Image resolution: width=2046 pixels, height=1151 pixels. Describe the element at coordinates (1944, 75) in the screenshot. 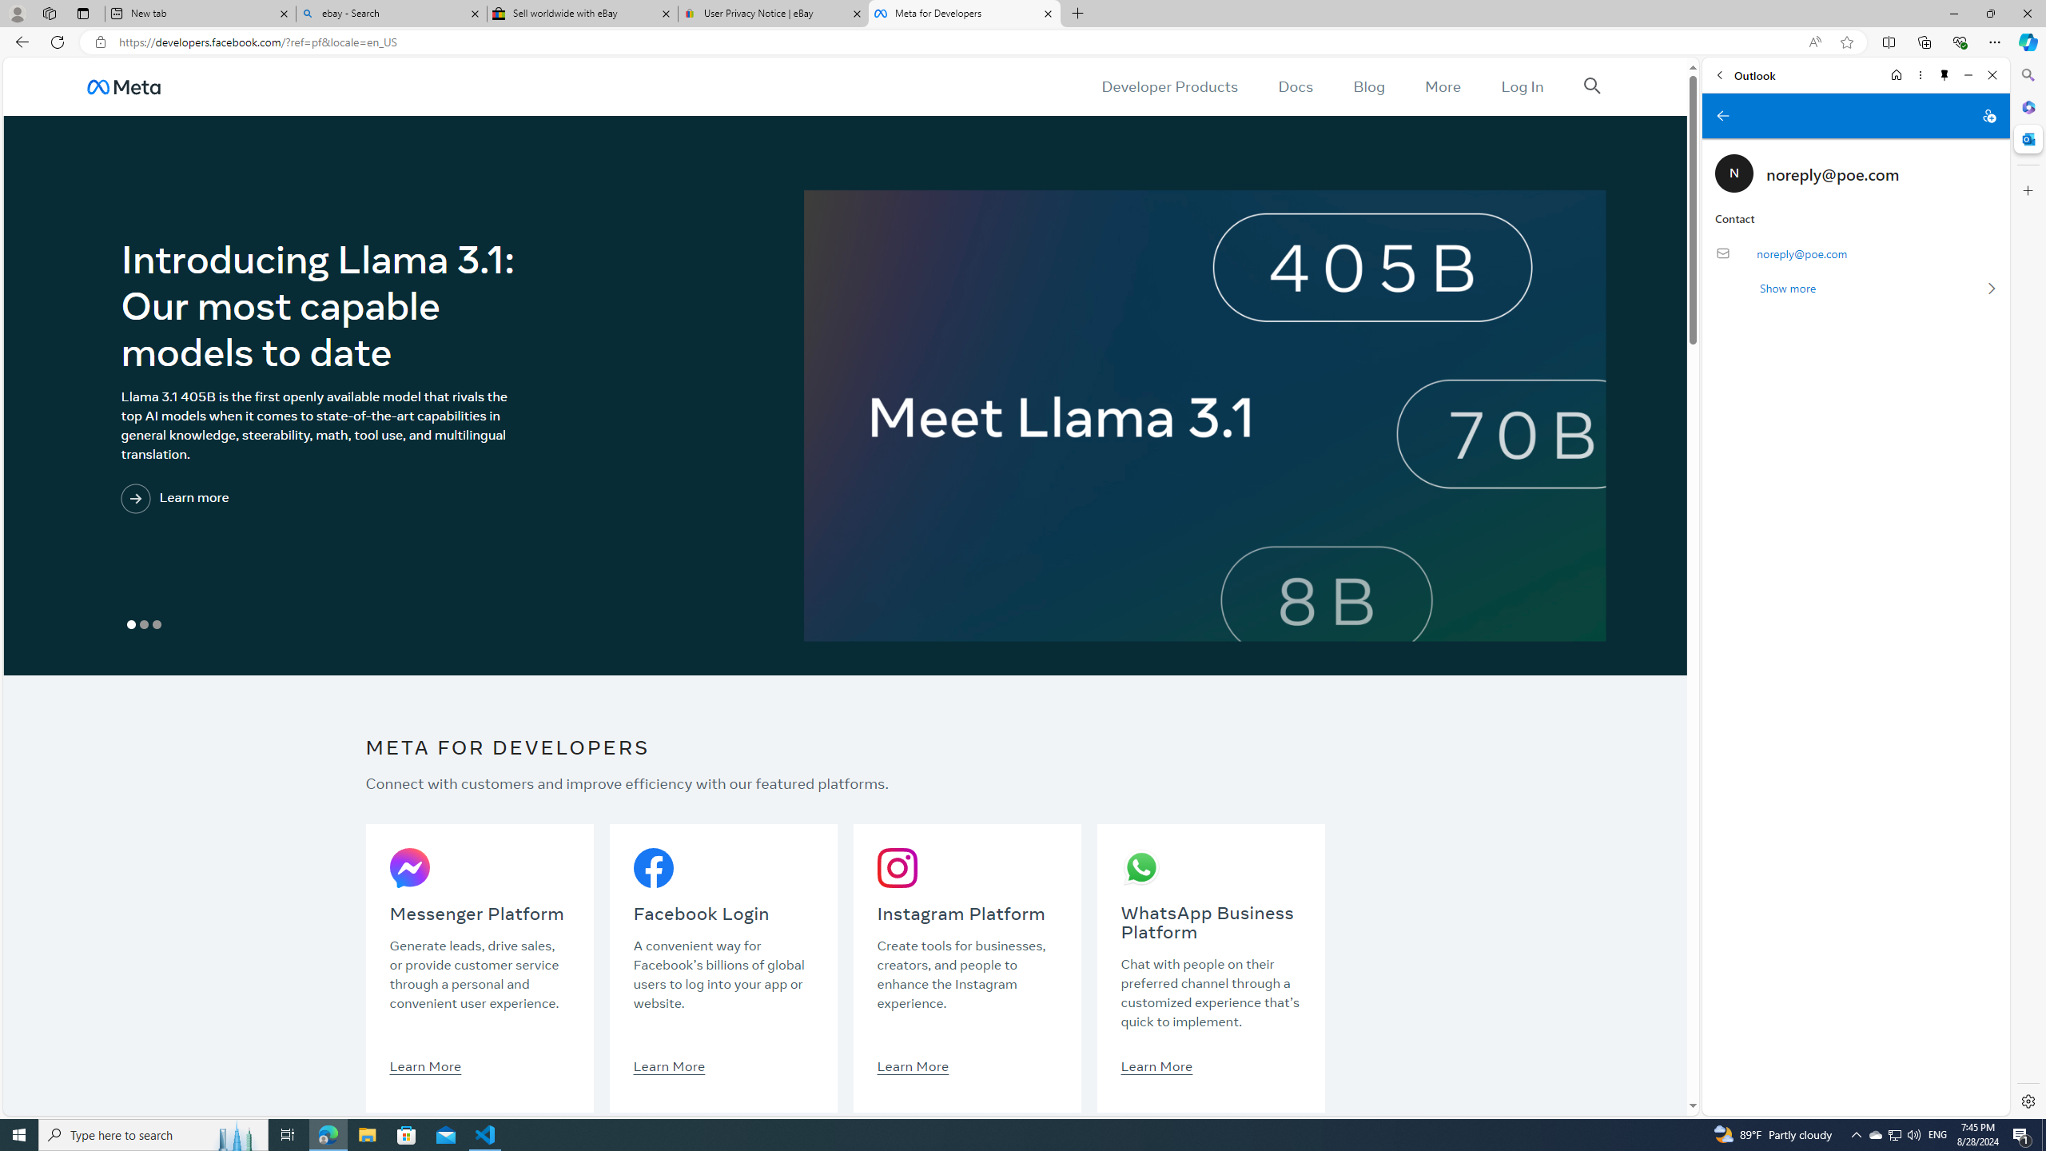

I see `Unpin side pane` at that location.